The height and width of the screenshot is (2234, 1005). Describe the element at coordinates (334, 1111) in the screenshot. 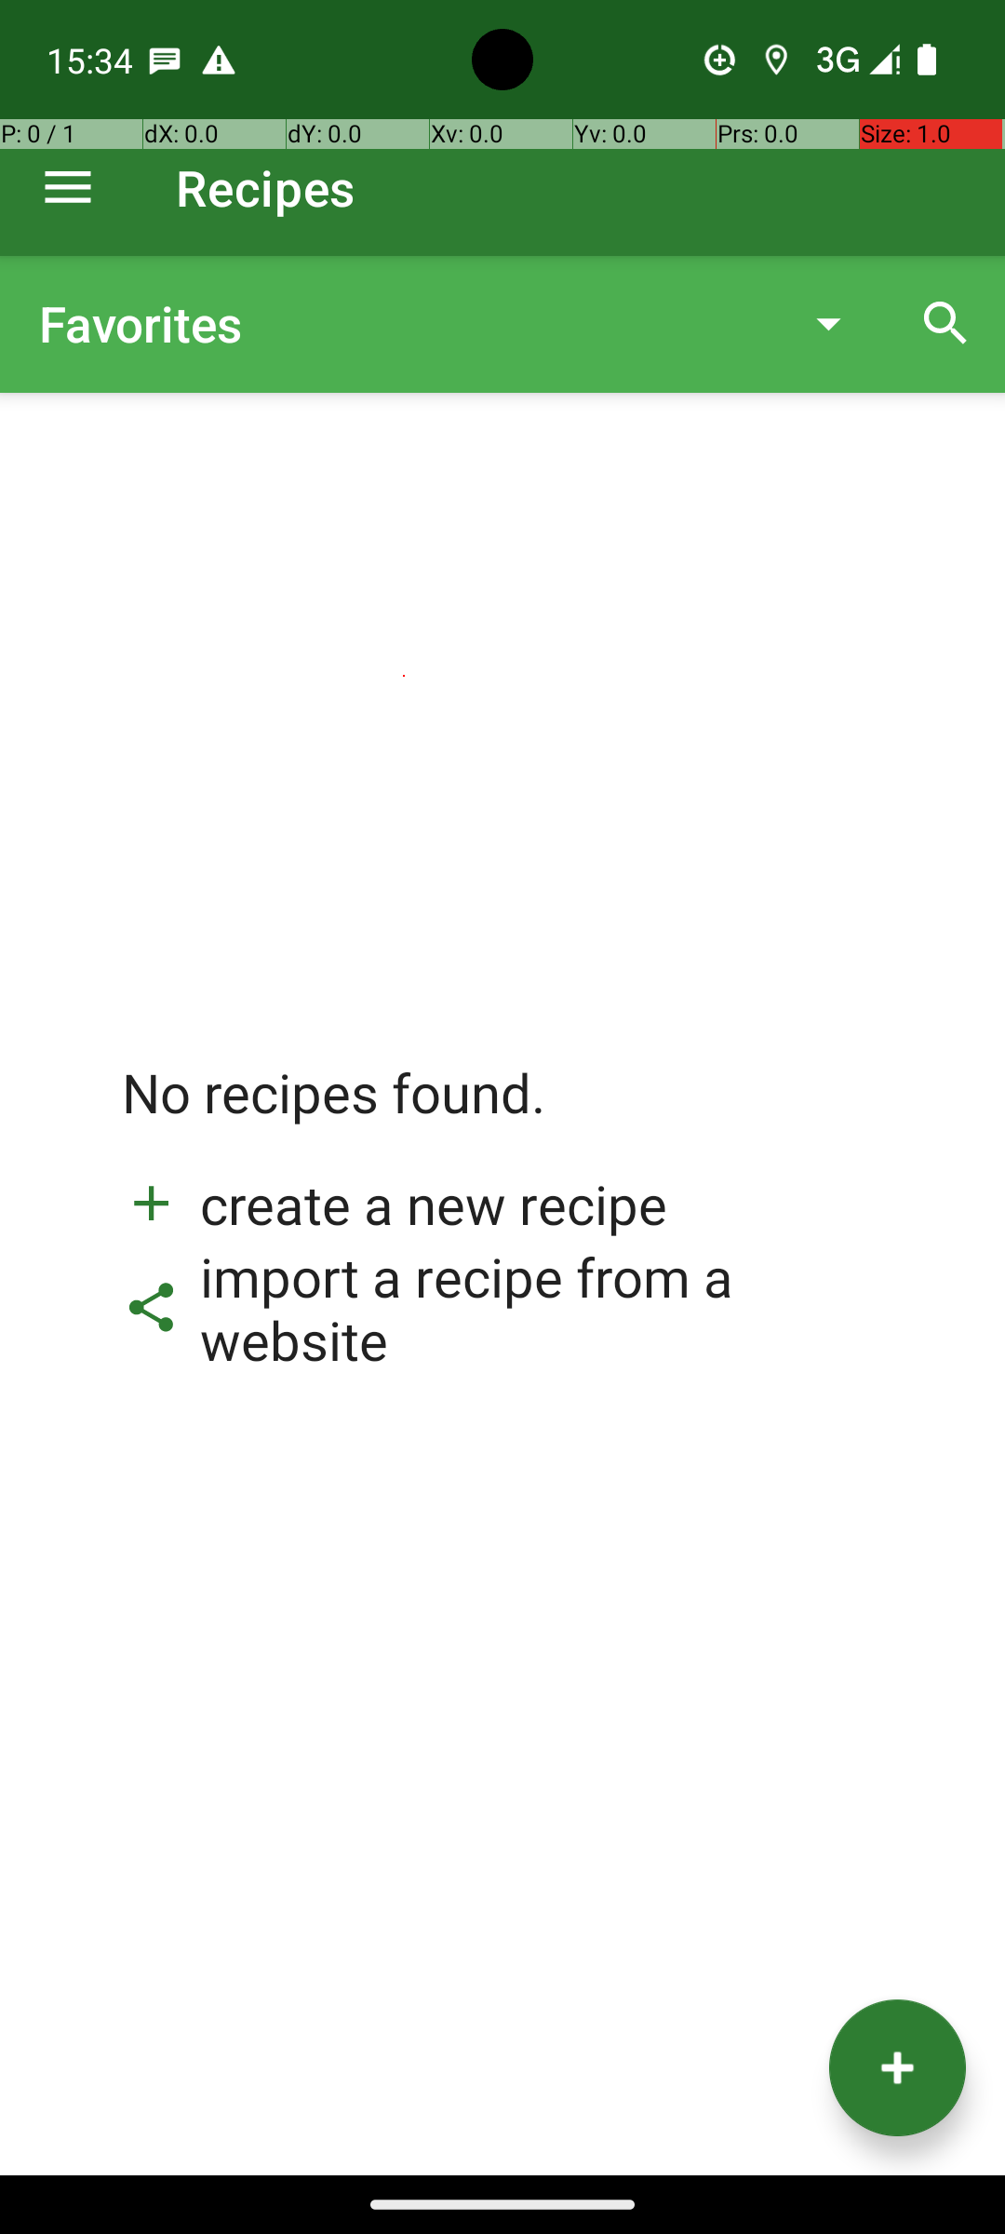

I see `No recipes found.` at that location.